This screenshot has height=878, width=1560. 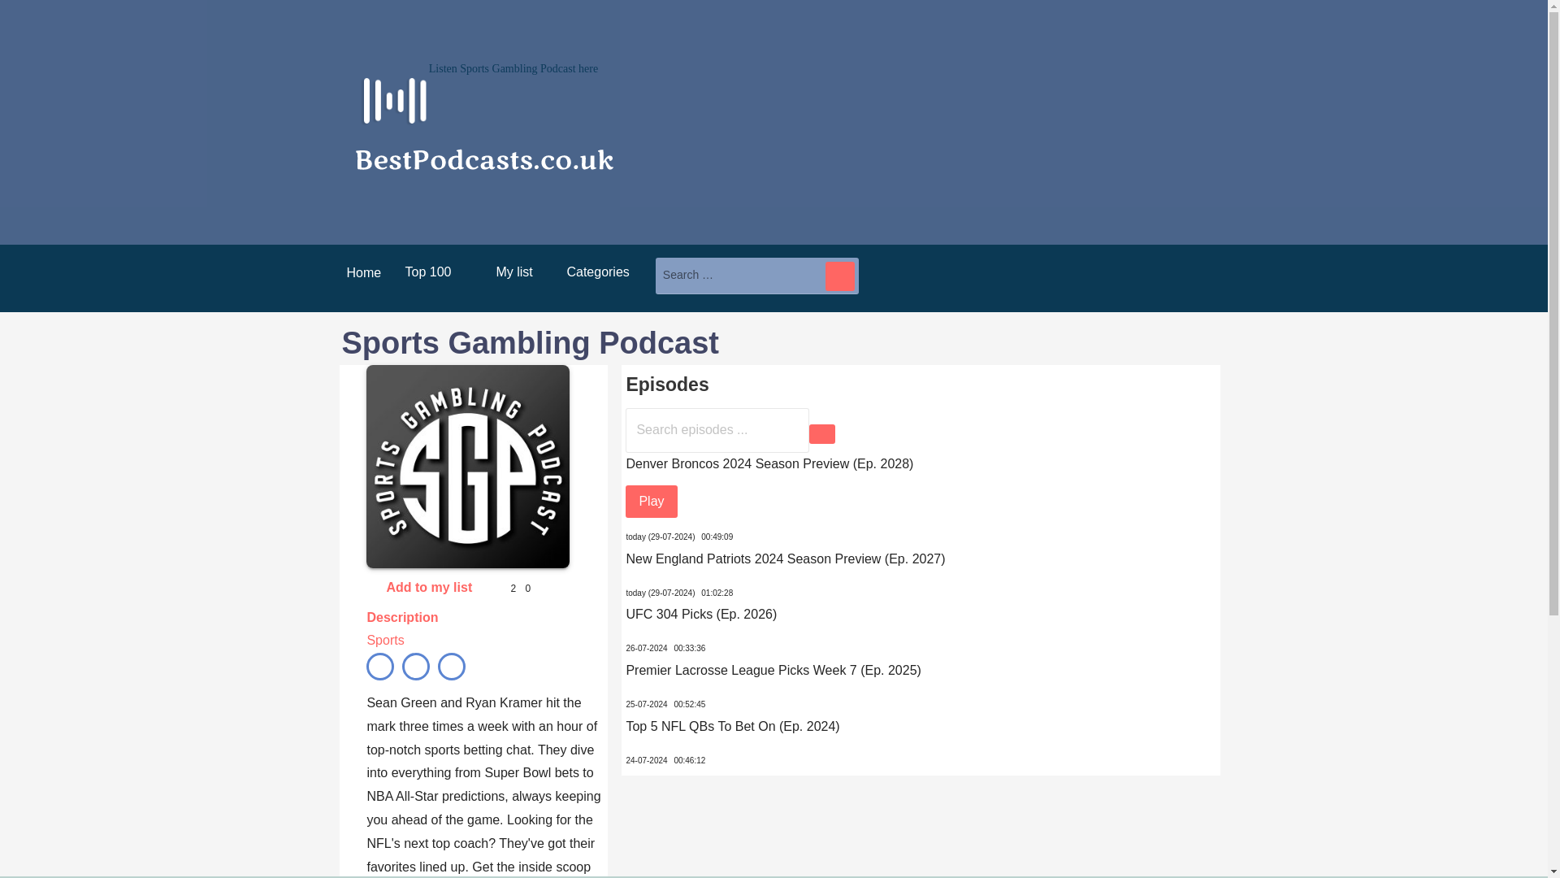 I want to click on Home, so click(x=358, y=278).